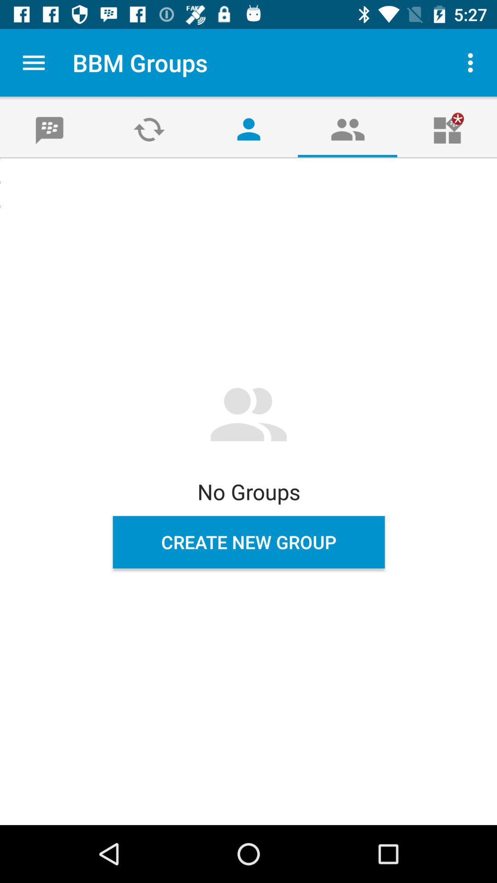 The image size is (497, 883). What do you see at coordinates (34, 63) in the screenshot?
I see `select the item next to the bbm groups` at bounding box center [34, 63].